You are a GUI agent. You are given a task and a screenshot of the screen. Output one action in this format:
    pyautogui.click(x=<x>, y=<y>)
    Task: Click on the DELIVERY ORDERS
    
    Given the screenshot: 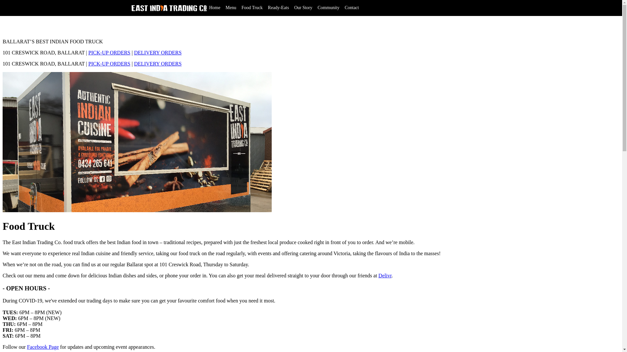 What is the action you would take?
    pyautogui.click(x=158, y=64)
    